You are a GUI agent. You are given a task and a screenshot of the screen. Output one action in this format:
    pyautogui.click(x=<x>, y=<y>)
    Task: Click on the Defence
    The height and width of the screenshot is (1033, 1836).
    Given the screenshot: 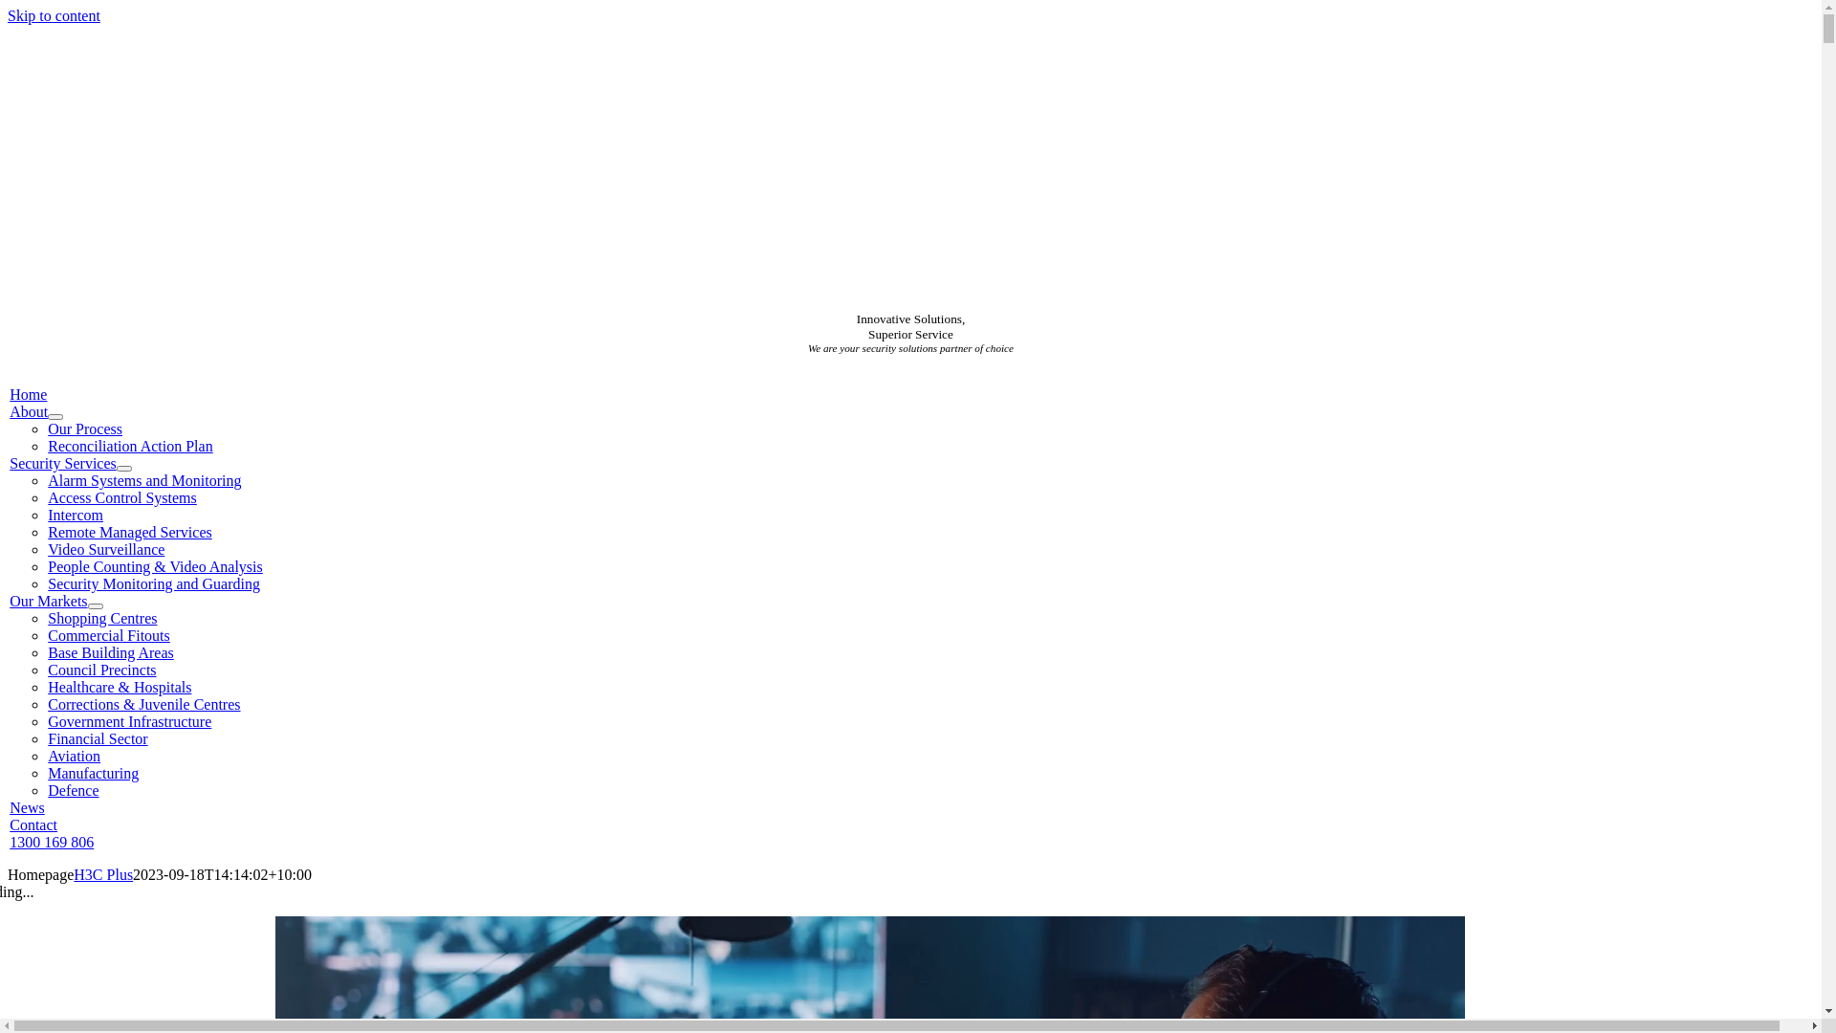 What is the action you would take?
    pyautogui.click(x=73, y=790)
    